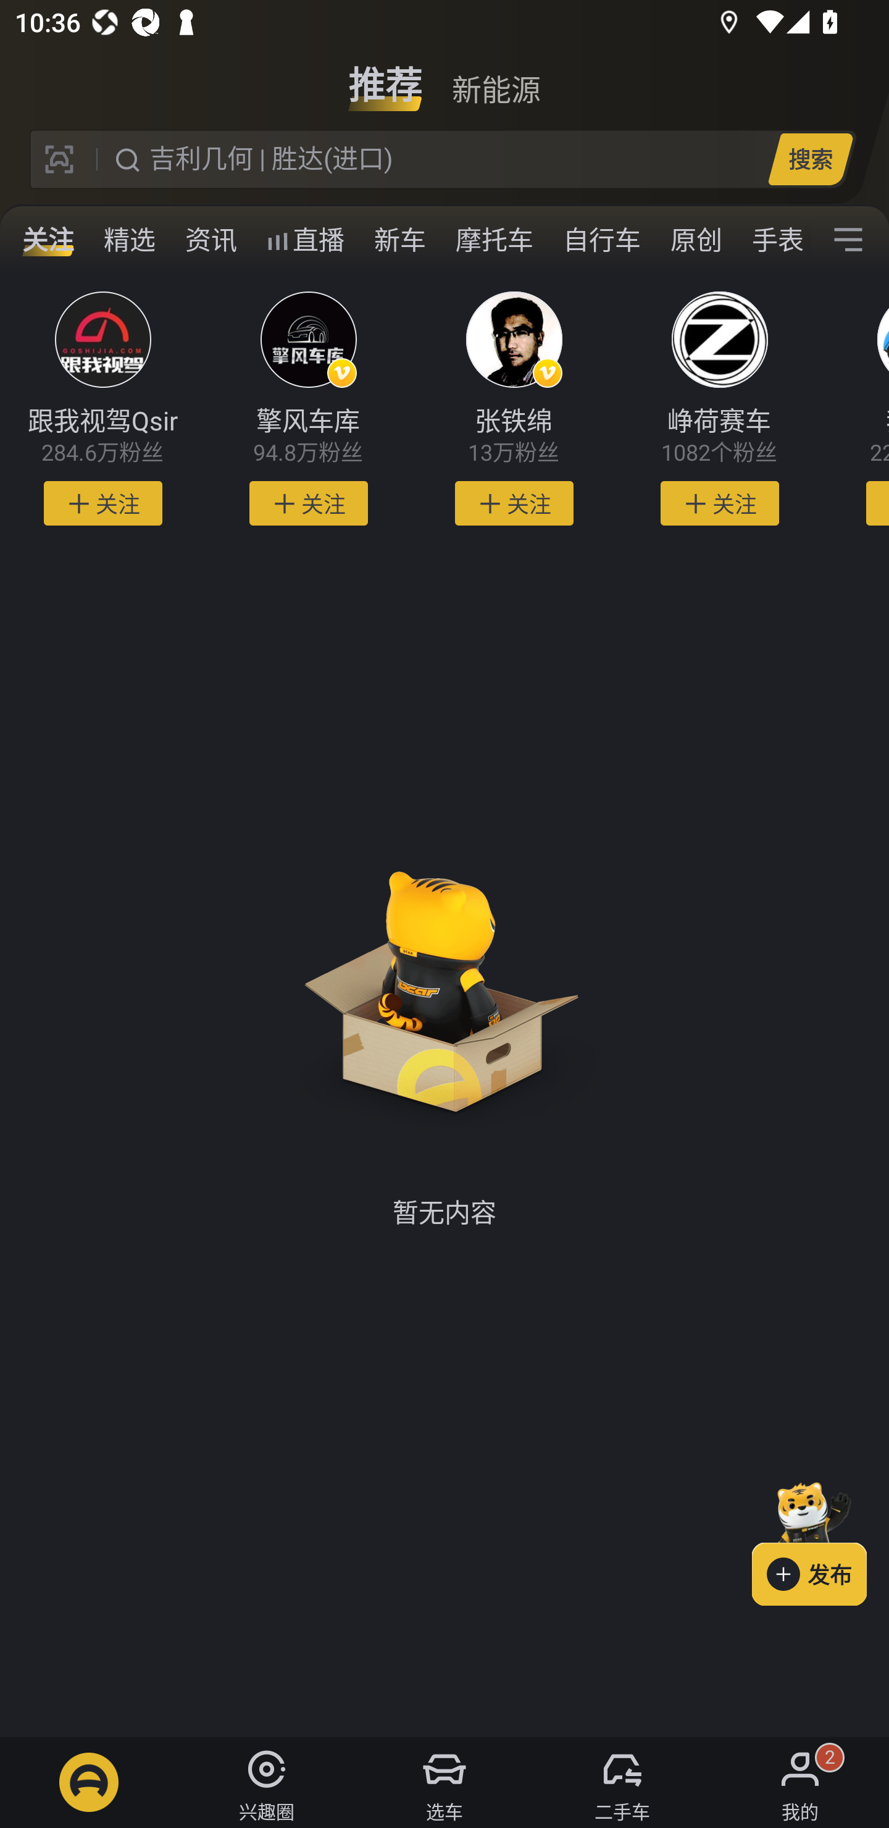  What do you see at coordinates (211, 240) in the screenshot?
I see `资讯` at bounding box center [211, 240].